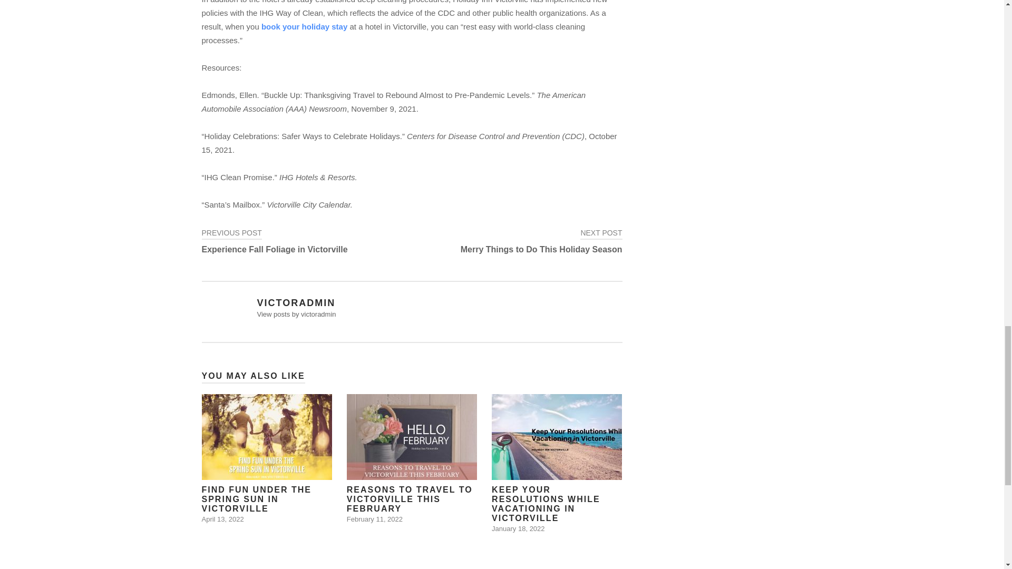 The width and height of the screenshot is (1012, 569). I want to click on Keep Your Resolutions While Vacationing in Victorville, so click(267, 458).